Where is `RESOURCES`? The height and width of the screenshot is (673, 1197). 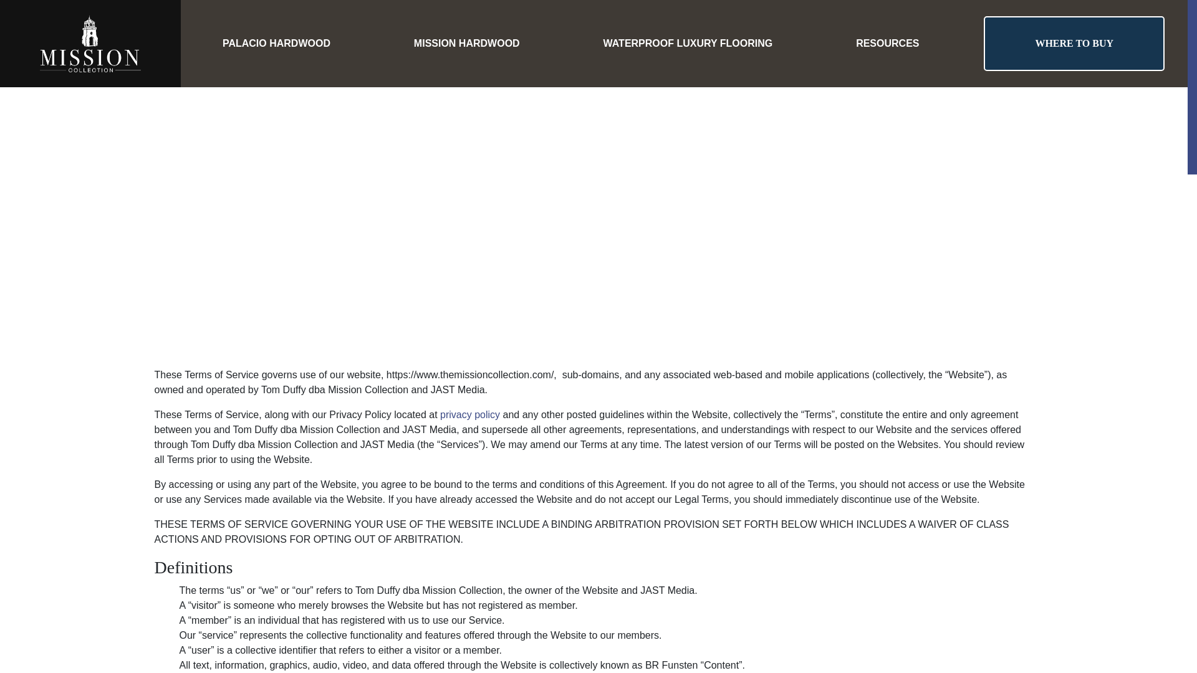
RESOURCES is located at coordinates (887, 44).